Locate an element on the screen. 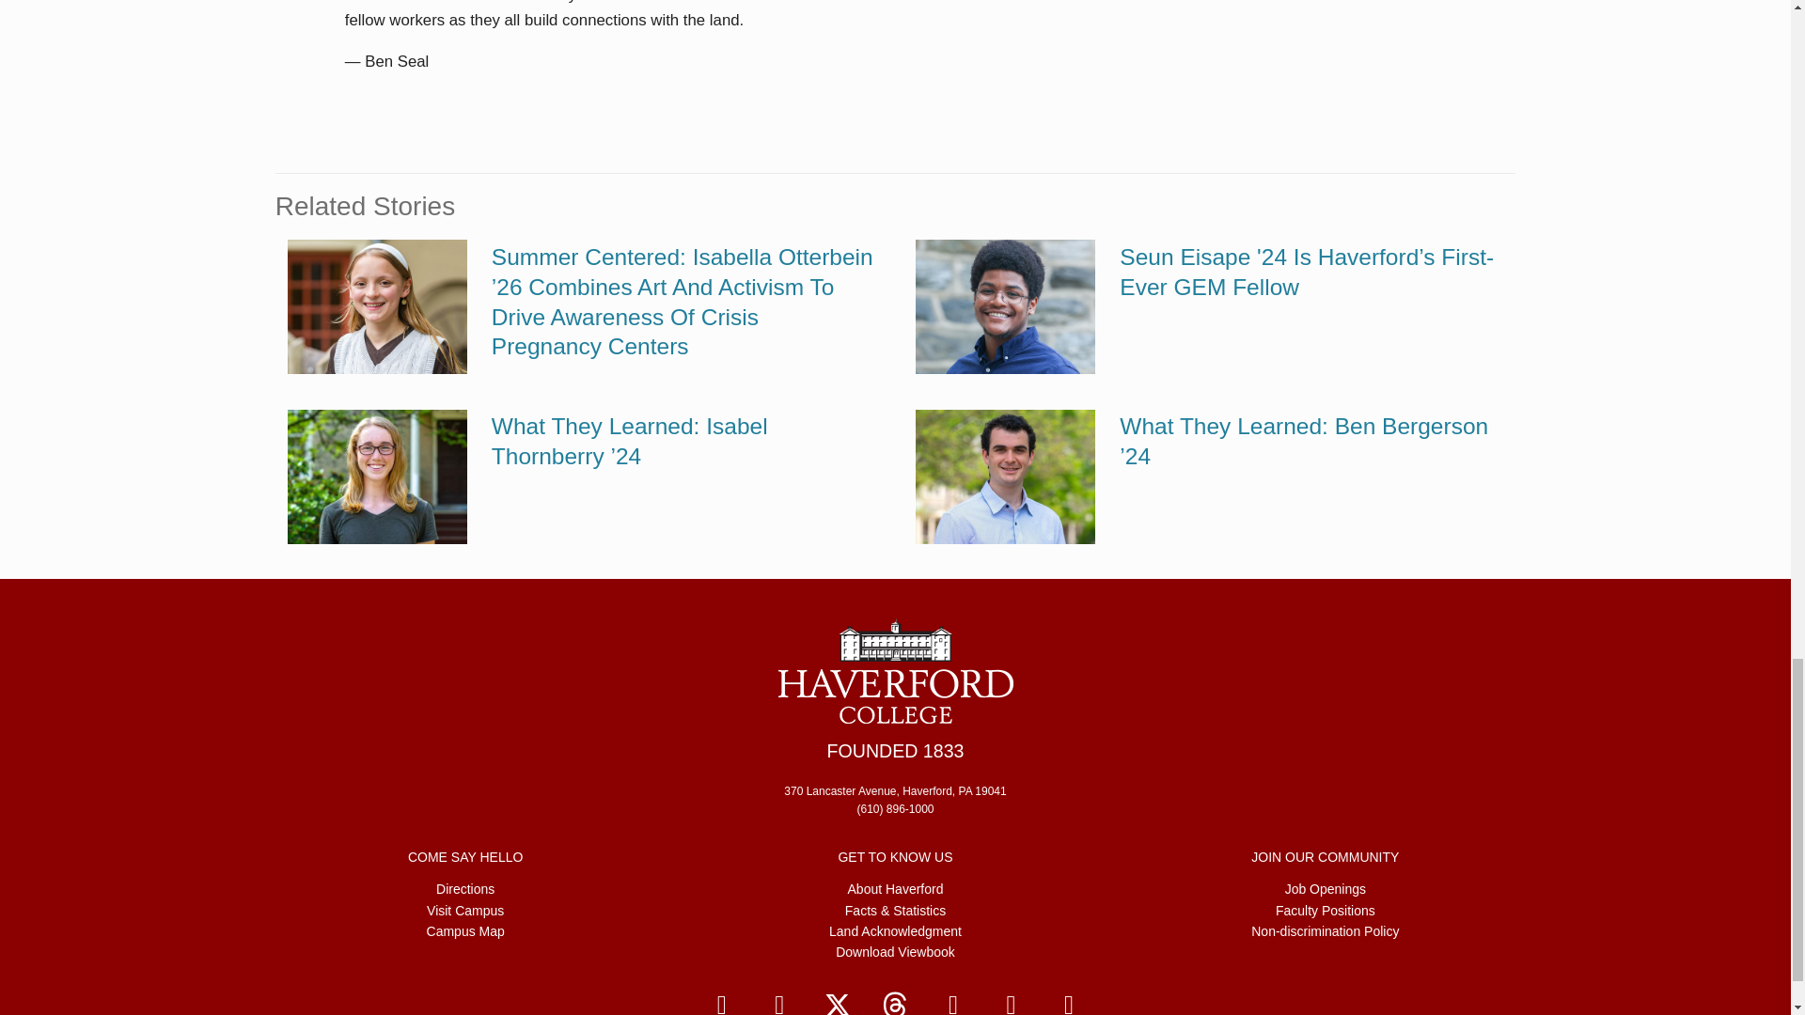 The height and width of the screenshot is (1015, 1805). Job Openings is located at coordinates (1326, 889).